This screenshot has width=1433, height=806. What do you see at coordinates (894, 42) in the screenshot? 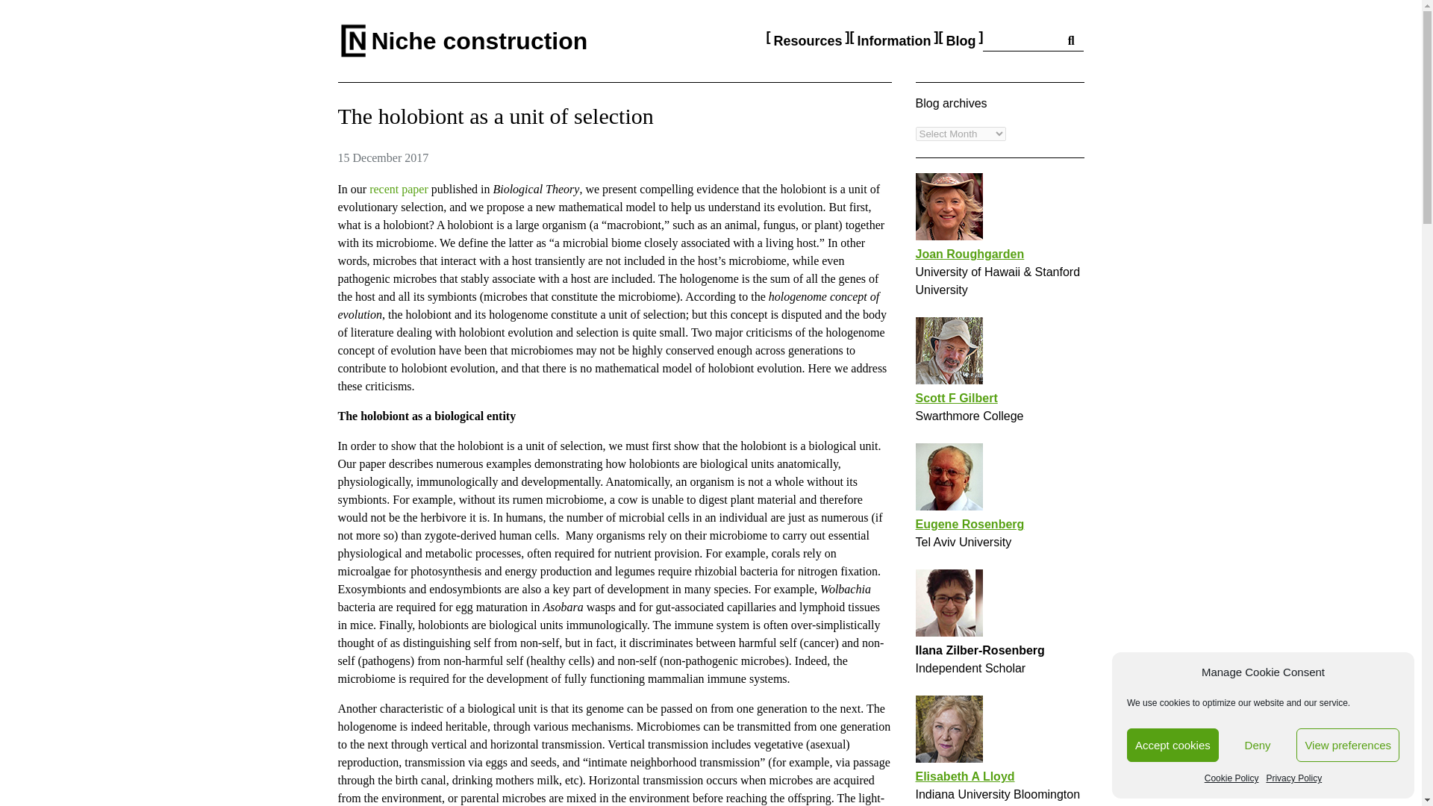
I see `Information` at bounding box center [894, 42].